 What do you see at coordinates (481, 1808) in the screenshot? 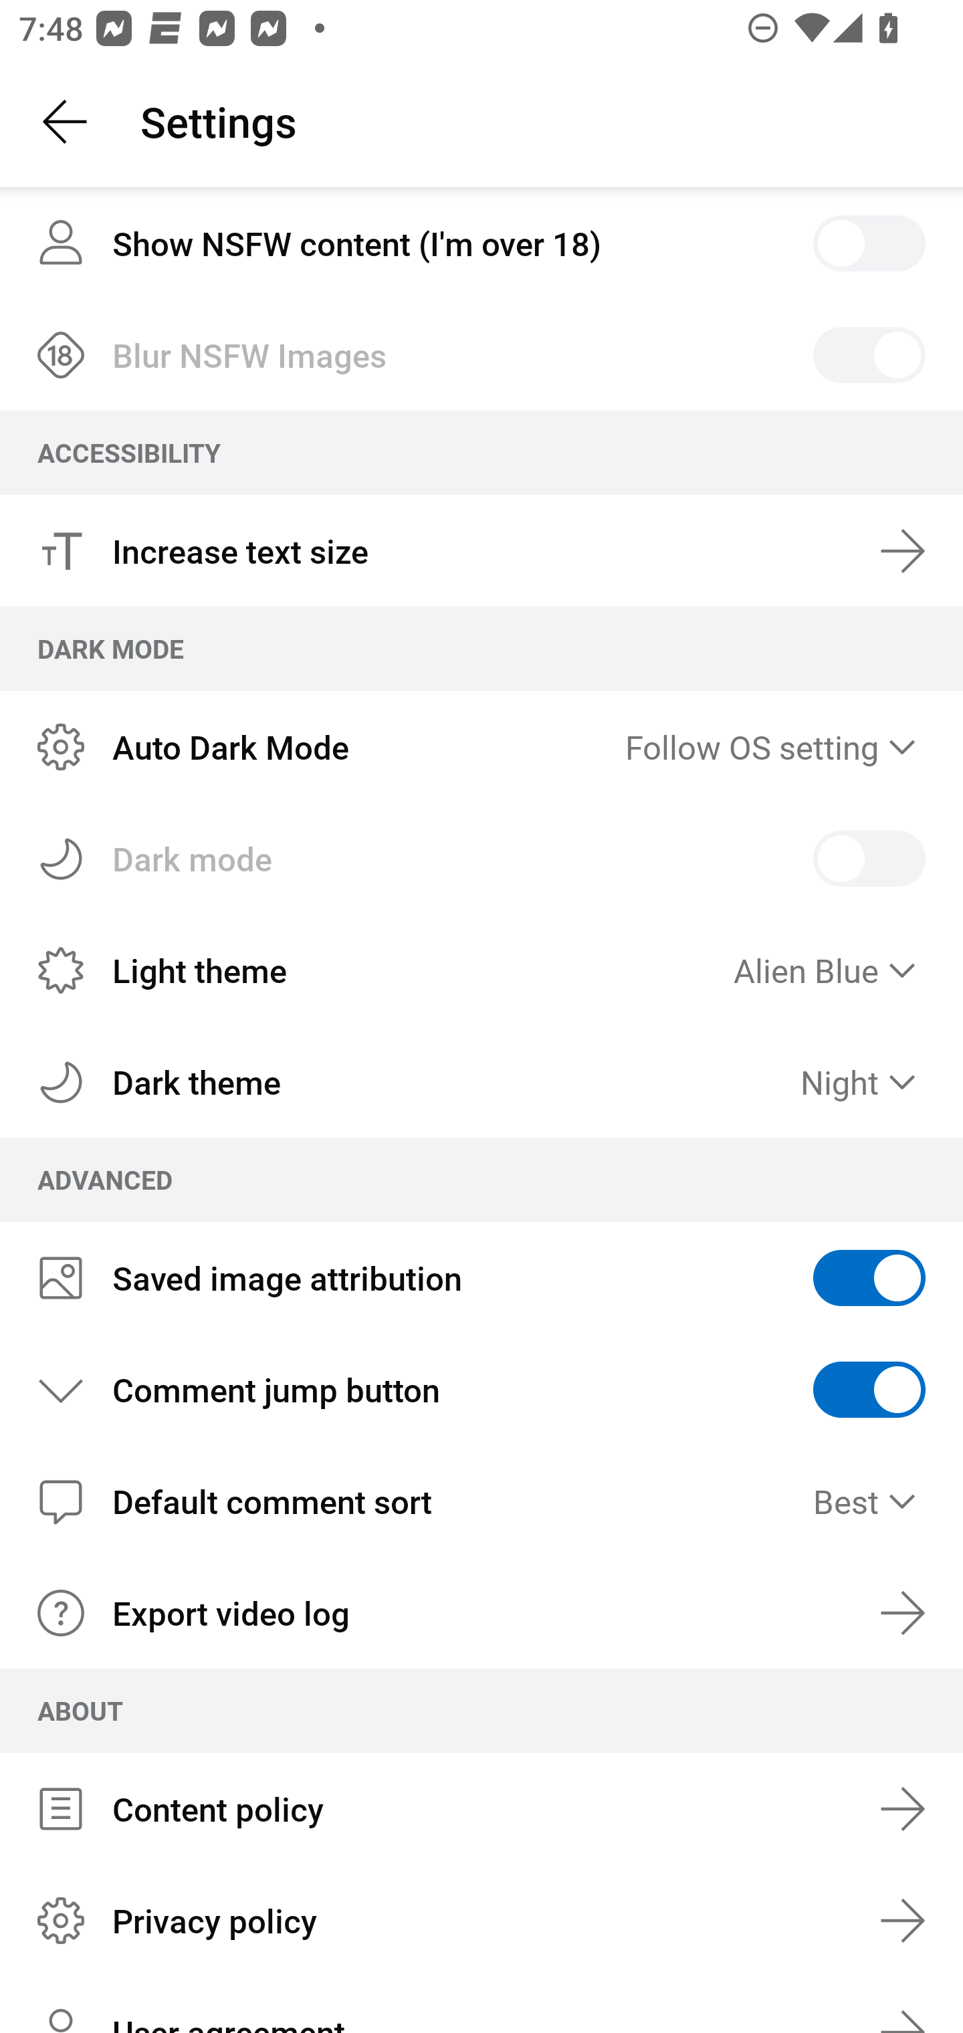
I see `Content policy` at bounding box center [481, 1808].